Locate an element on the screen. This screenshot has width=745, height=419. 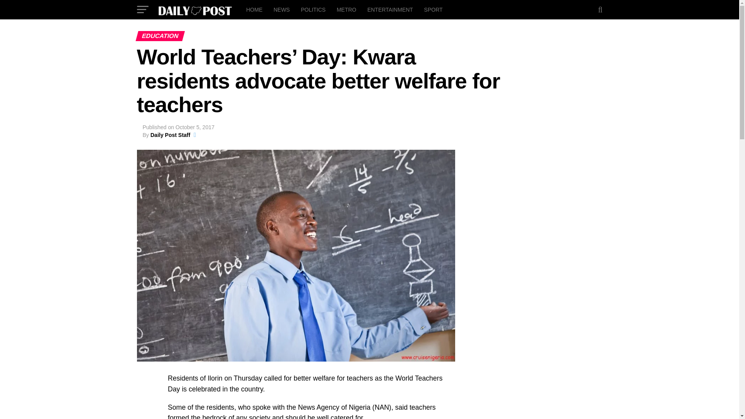
POLITICS is located at coordinates (313, 9).